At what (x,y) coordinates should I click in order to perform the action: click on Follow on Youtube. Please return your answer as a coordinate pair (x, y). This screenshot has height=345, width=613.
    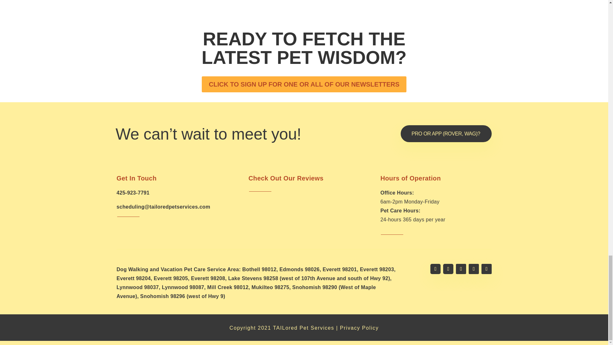
    Looking at the image, I should click on (474, 269).